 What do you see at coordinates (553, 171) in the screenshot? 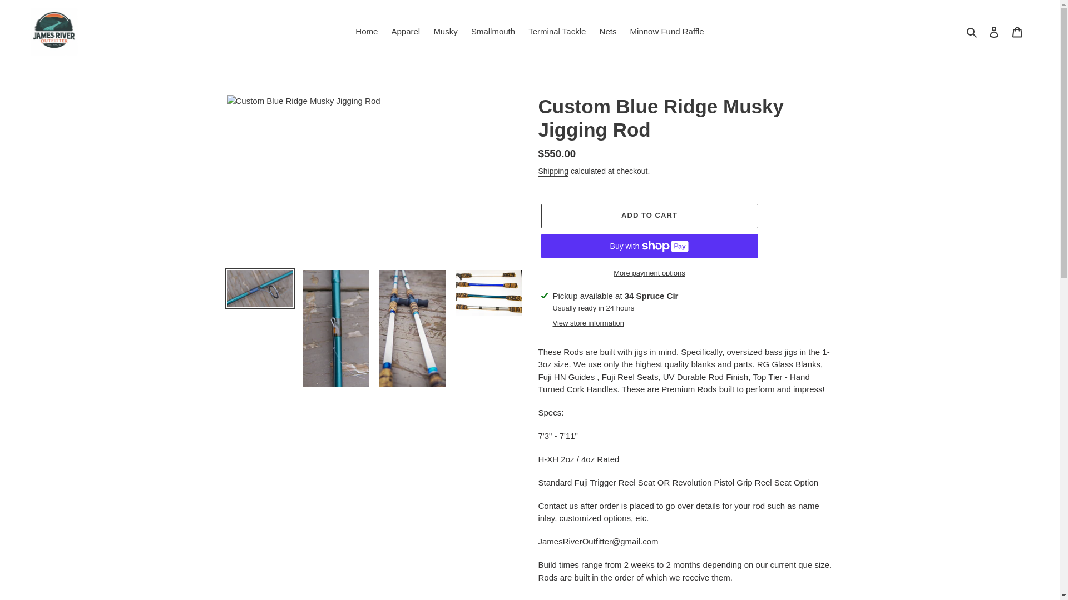
I see `Shipping` at bounding box center [553, 171].